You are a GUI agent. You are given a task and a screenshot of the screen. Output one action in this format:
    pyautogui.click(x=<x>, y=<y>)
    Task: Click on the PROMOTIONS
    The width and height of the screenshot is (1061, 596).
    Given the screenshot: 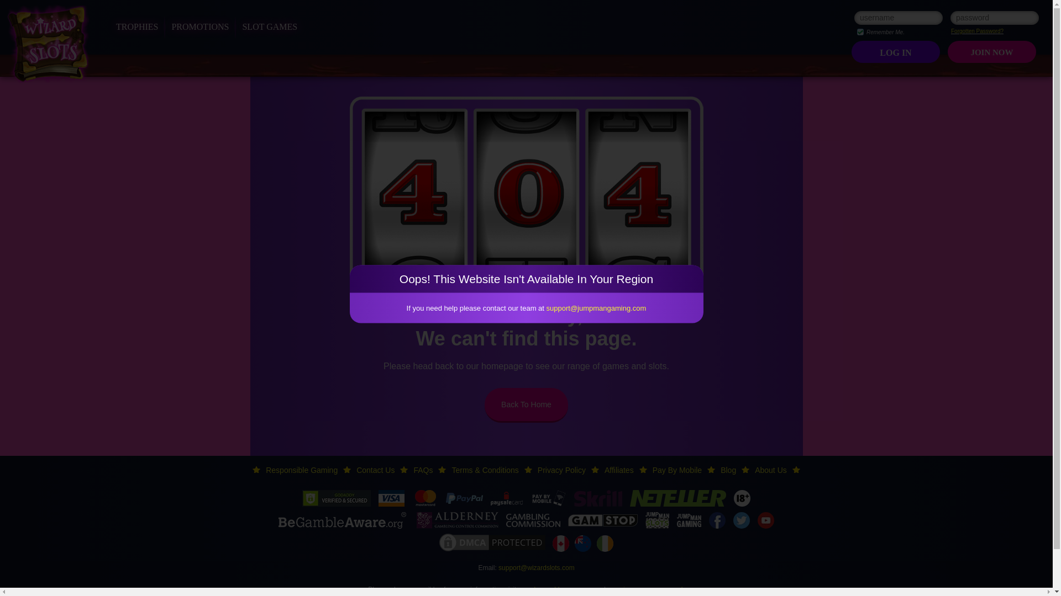 What is the action you would take?
    pyautogui.click(x=200, y=26)
    